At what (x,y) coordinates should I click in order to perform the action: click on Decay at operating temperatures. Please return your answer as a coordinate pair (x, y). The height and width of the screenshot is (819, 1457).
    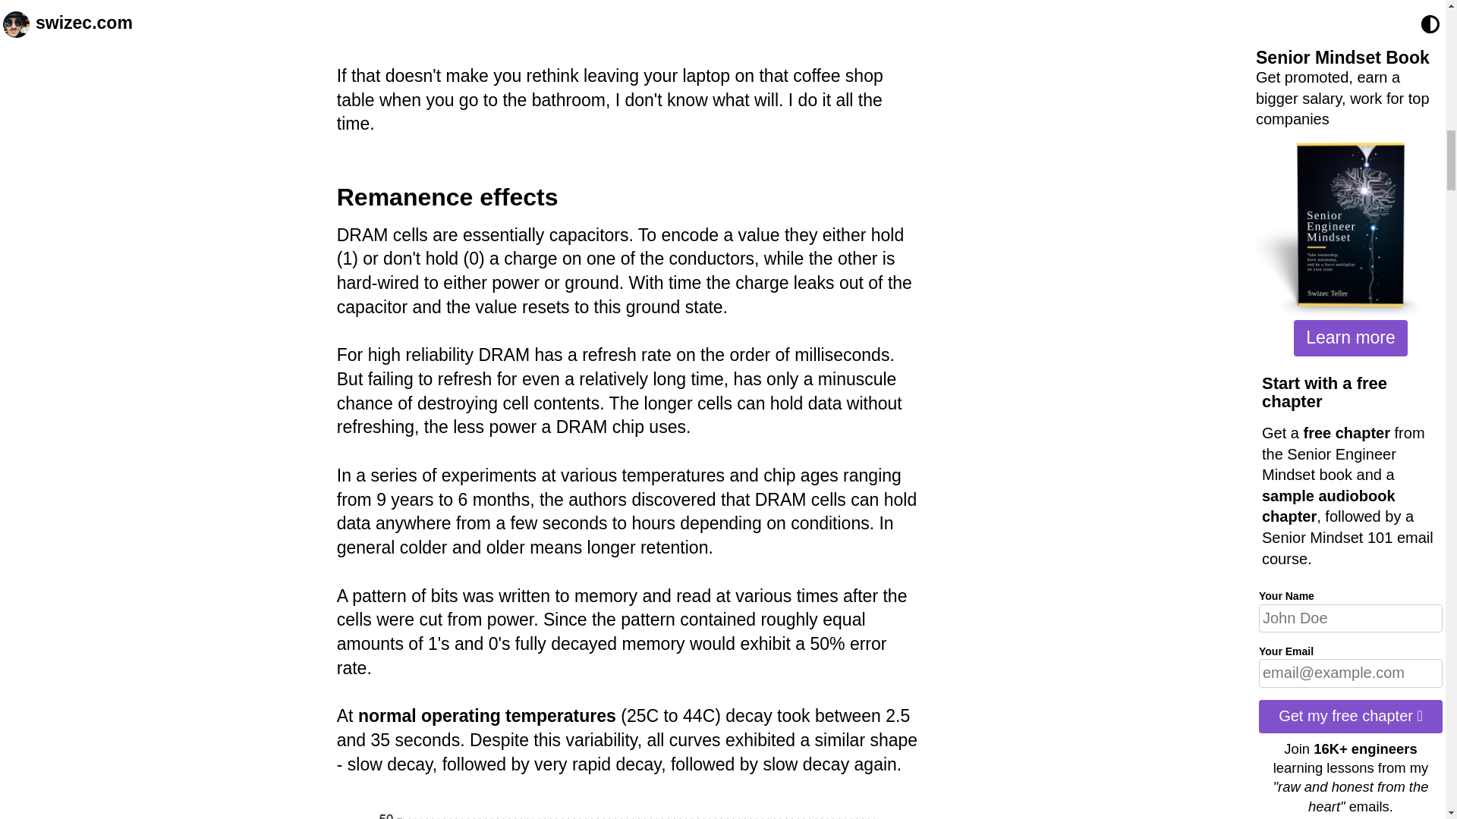
    Looking at the image, I should click on (628, 810).